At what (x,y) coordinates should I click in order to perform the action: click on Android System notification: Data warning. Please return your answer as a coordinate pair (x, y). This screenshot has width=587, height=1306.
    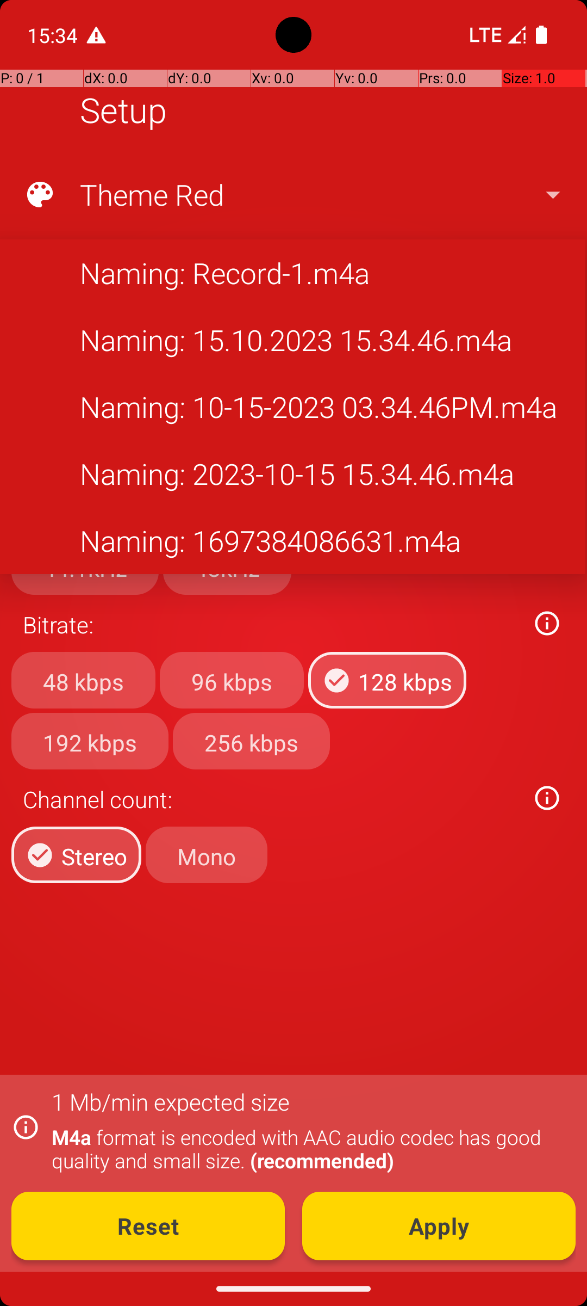
    Looking at the image, I should click on (96, 35).